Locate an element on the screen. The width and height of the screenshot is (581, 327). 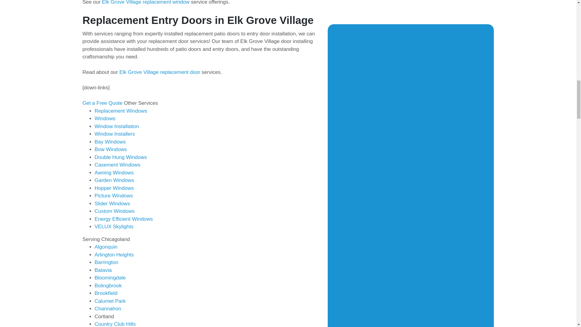
Window Installers is located at coordinates (114, 134).